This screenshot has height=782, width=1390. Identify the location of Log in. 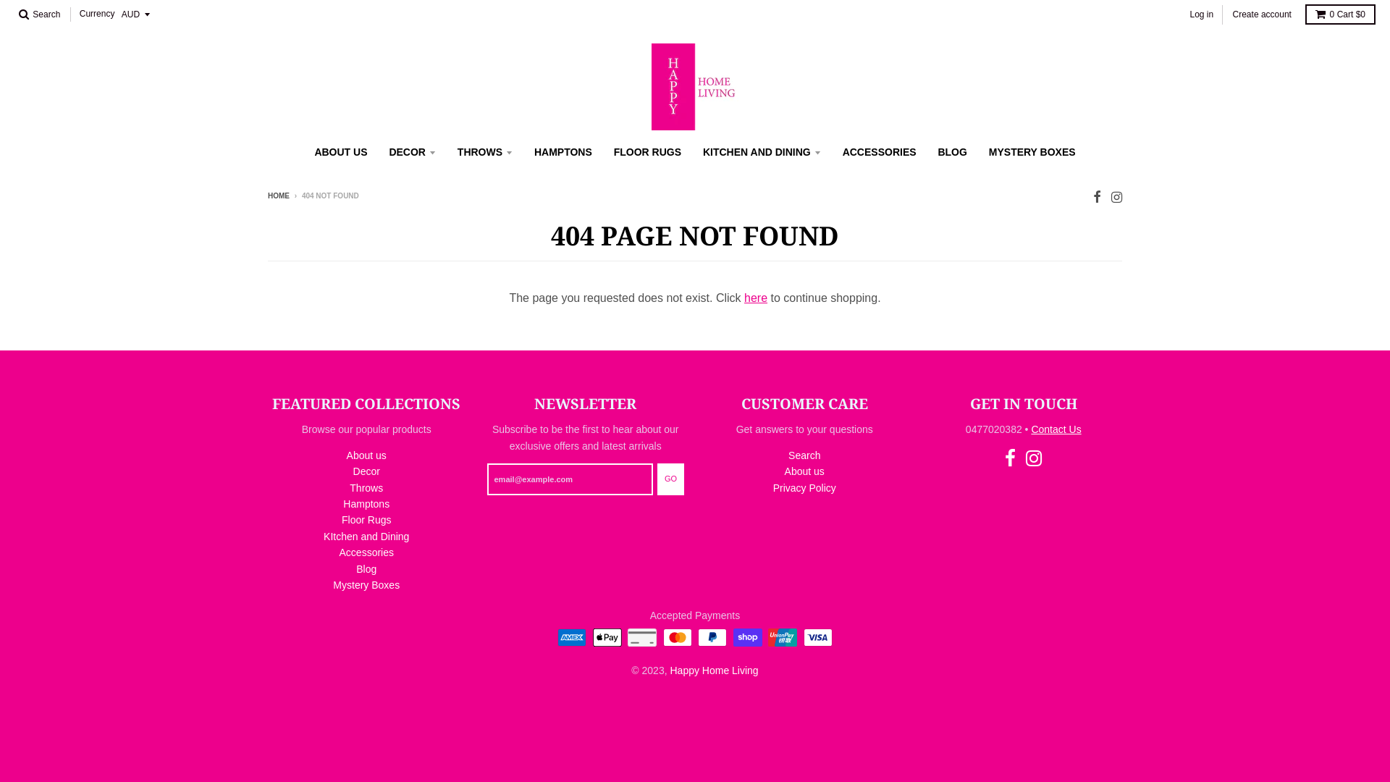
(1202, 14).